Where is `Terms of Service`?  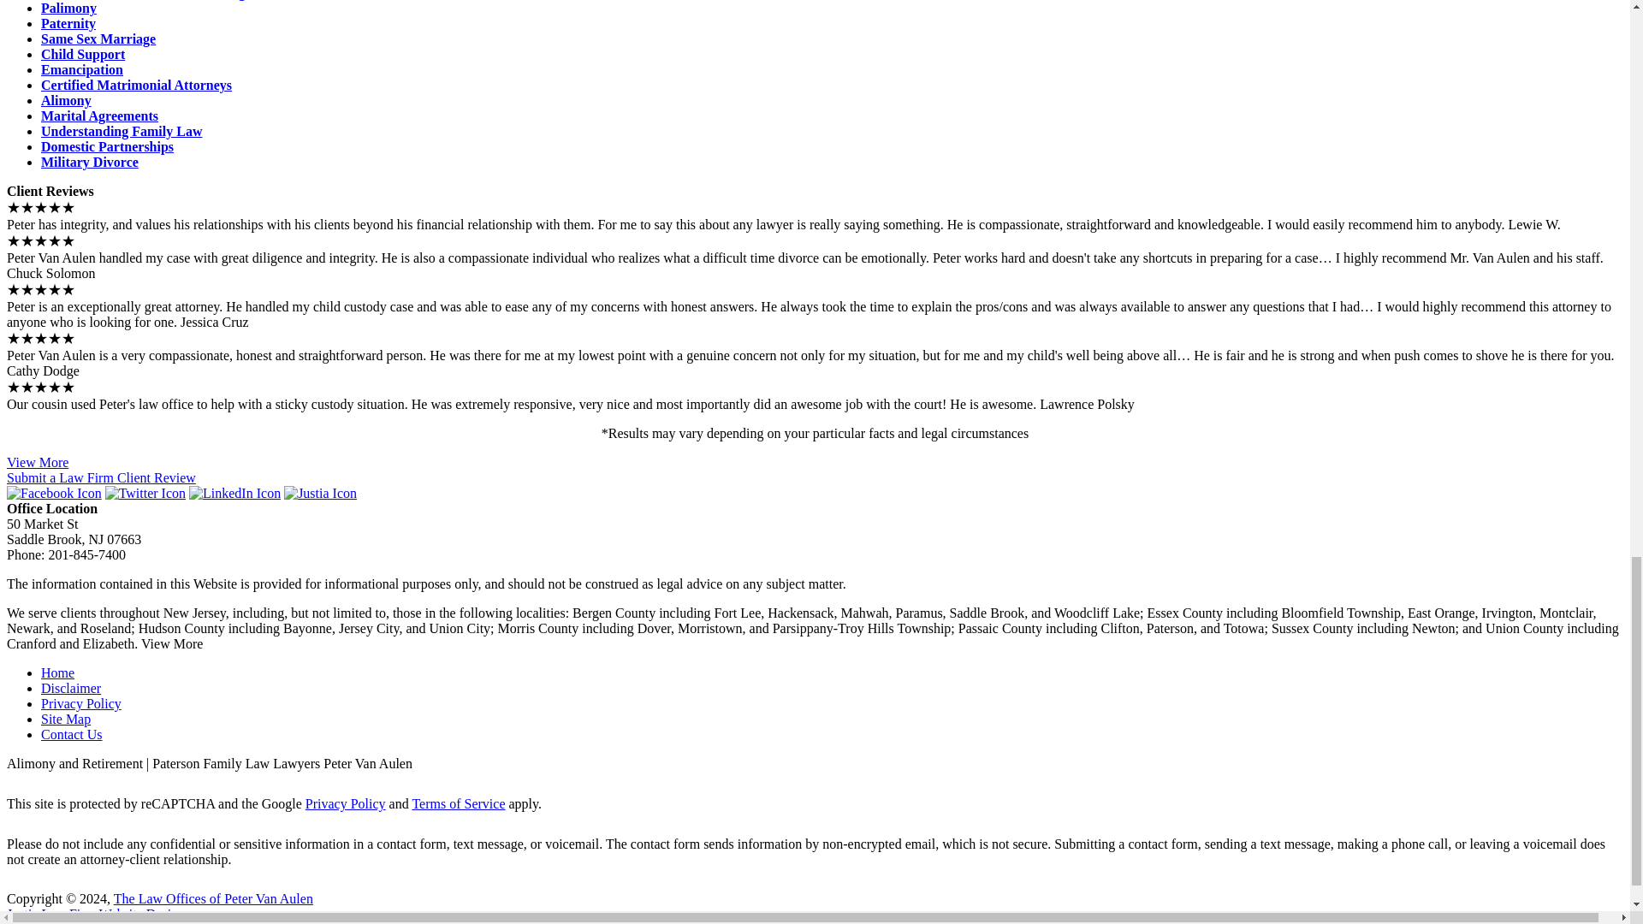
Terms of Service is located at coordinates (458, 803).